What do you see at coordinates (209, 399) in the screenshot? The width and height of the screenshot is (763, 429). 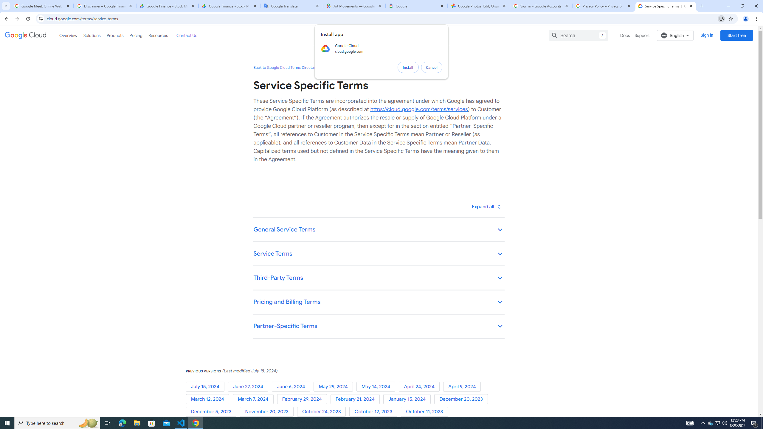 I see `March 12, 2024` at bounding box center [209, 399].